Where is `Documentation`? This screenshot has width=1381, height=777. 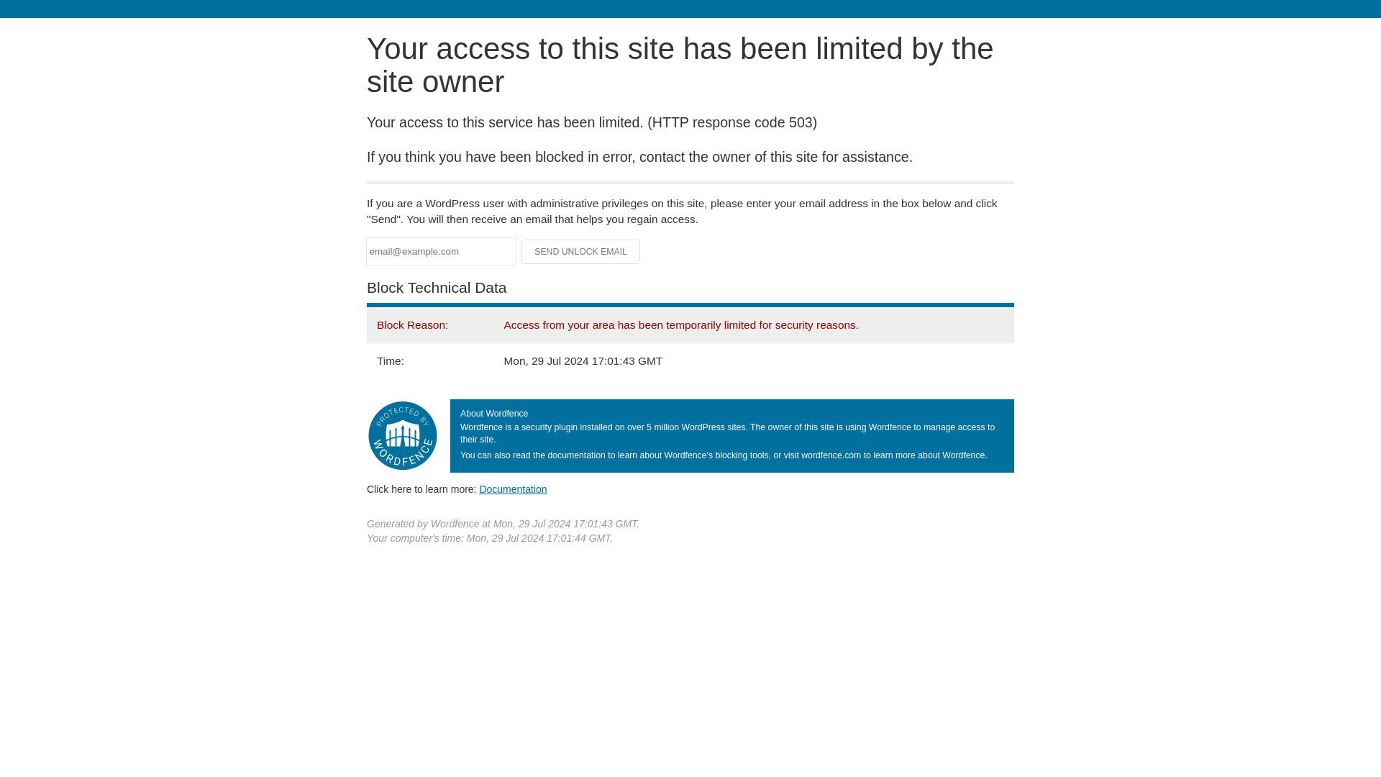
Documentation is located at coordinates (513, 489).